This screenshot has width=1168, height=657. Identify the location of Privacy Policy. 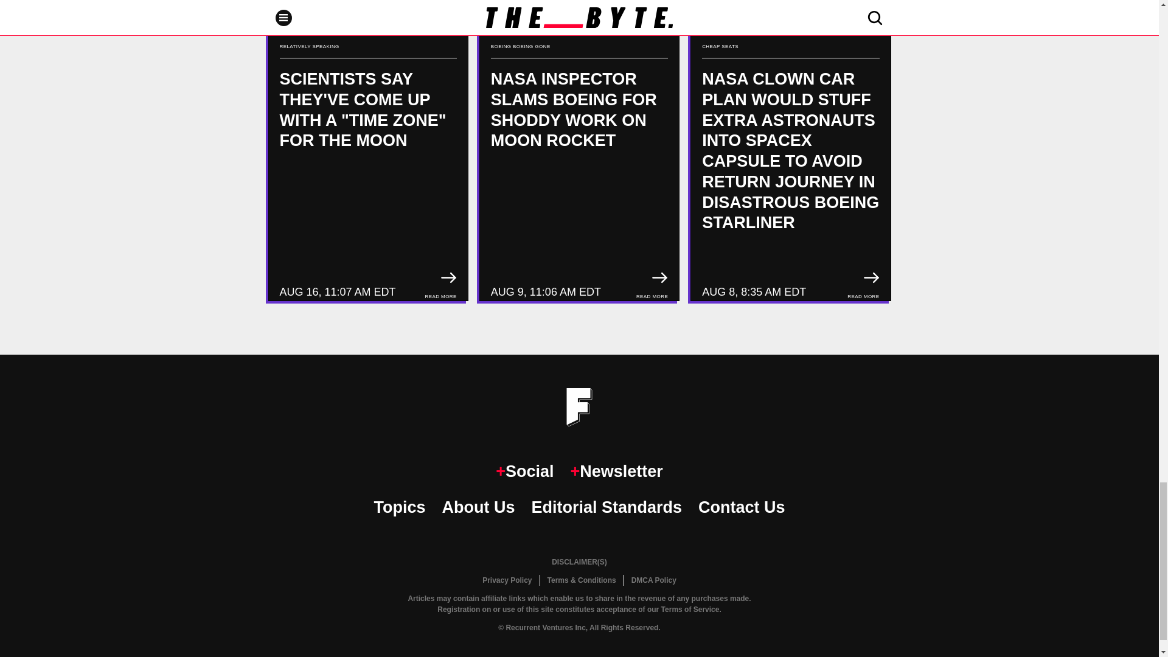
(507, 580).